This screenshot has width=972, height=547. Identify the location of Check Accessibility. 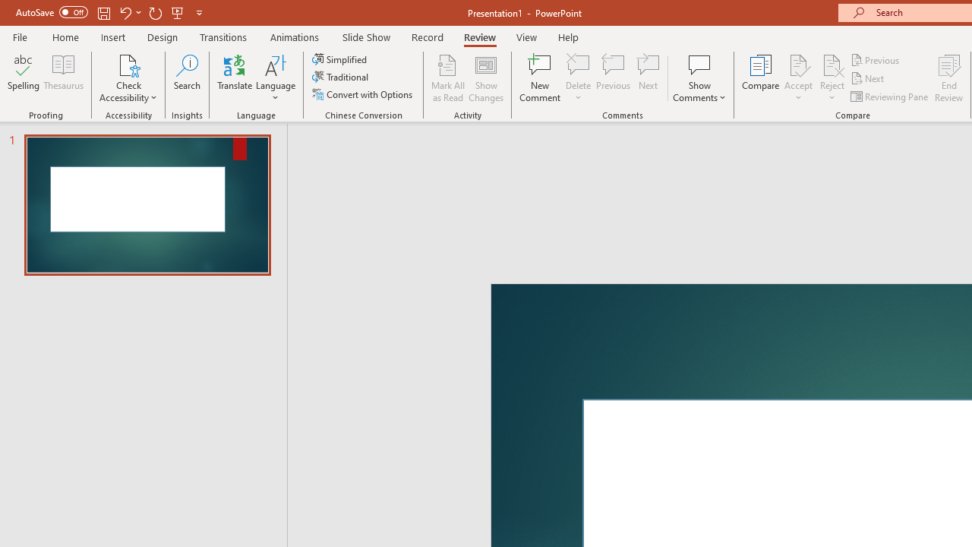
(128, 77).